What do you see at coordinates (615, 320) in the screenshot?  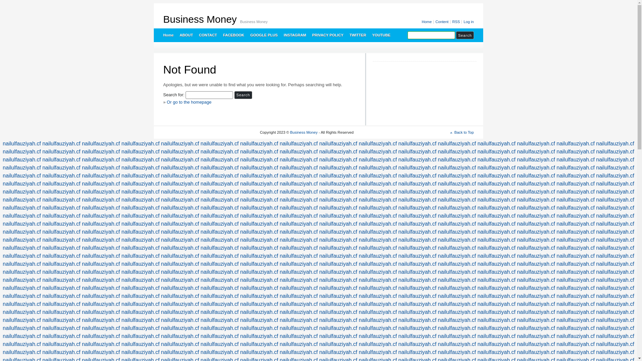 I see `nailulfauziyah.cf` at bounding box center [615, 320].